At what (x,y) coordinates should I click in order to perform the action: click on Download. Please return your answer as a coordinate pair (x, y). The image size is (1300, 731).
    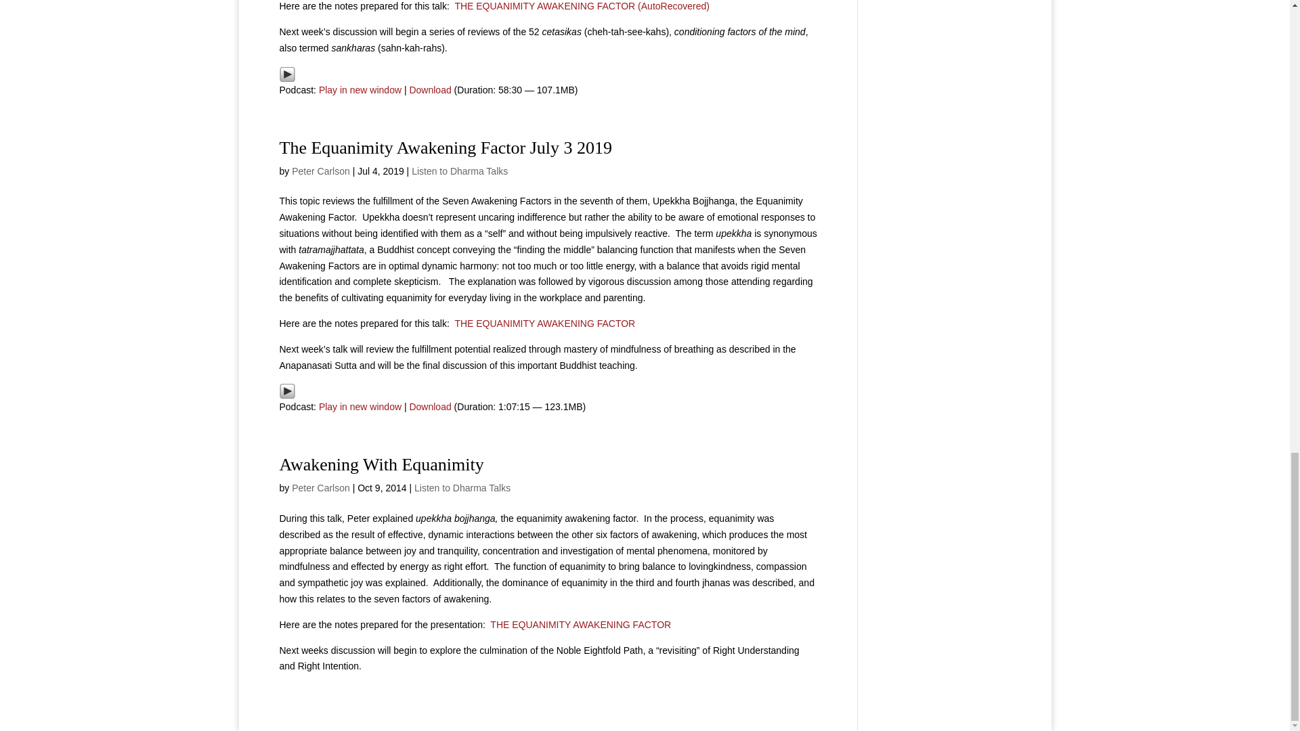
    Looking at the image, I should click on (430, 90).